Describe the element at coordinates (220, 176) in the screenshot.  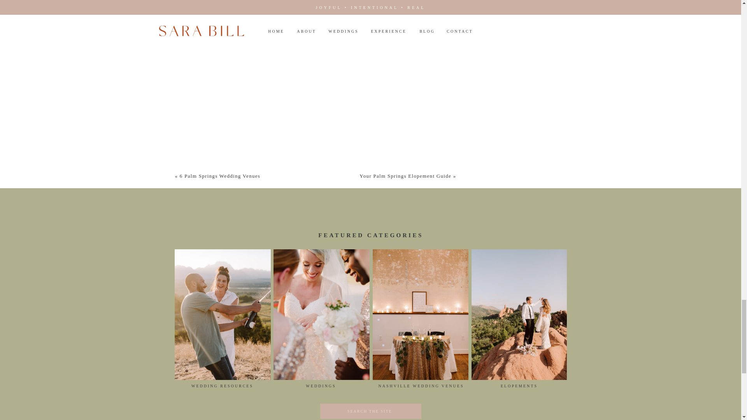
I see `6 Palm Springs Wedding Venues` at that location.